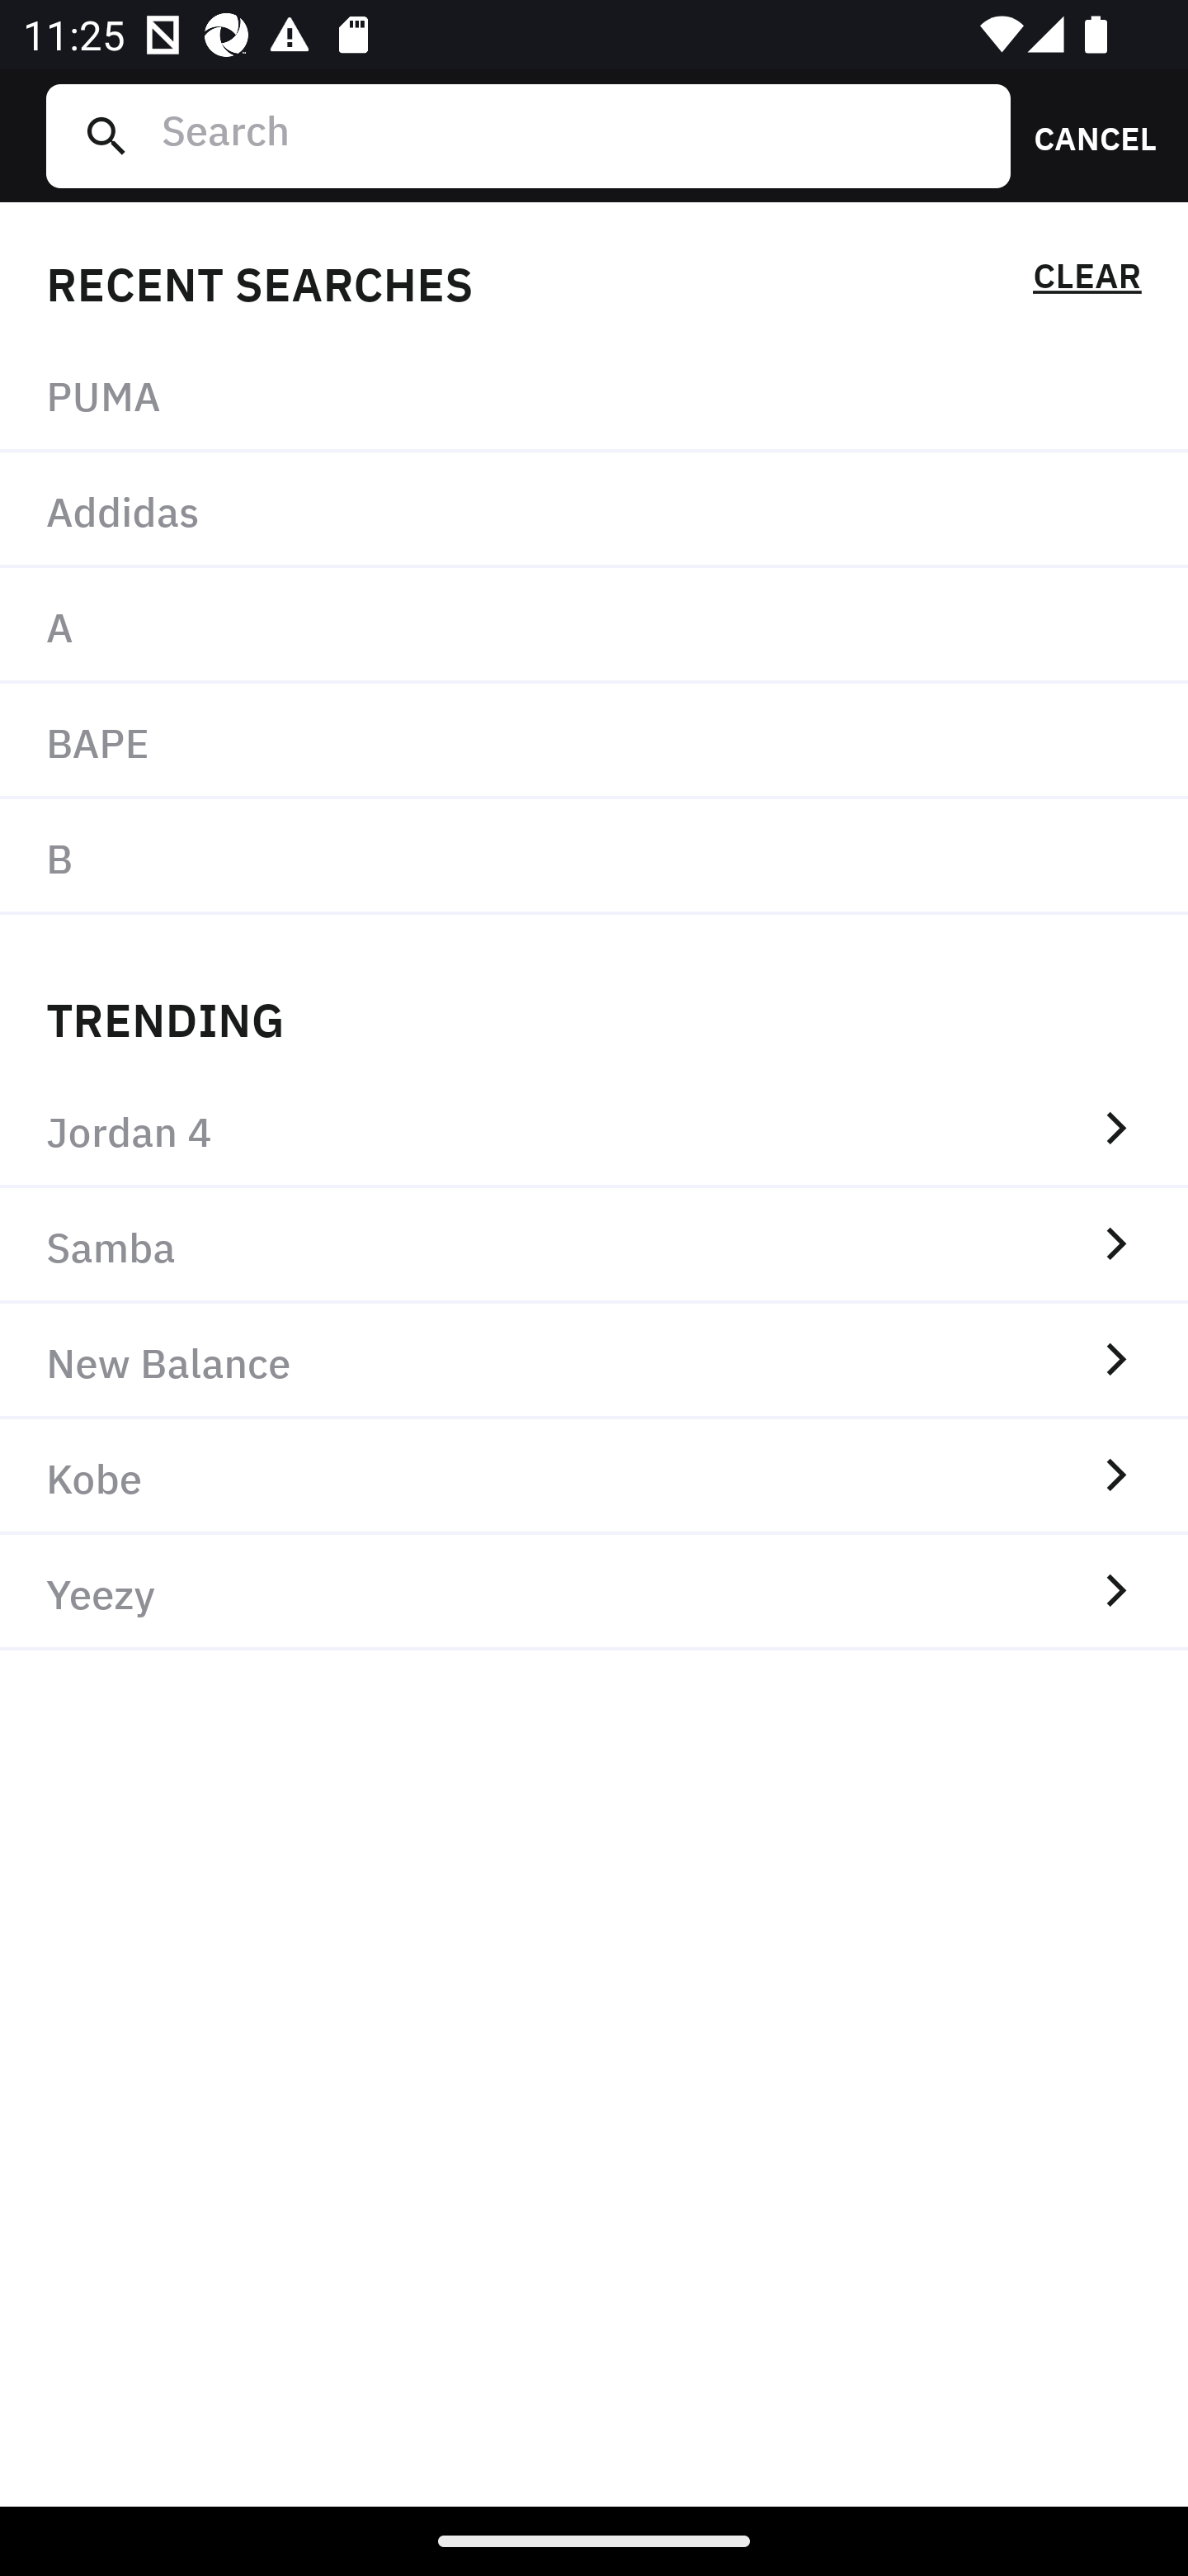 The image size is (1188, 2576). Describe the element at coordinates (573, 135) in the screenshot. I see `Search` at that location.